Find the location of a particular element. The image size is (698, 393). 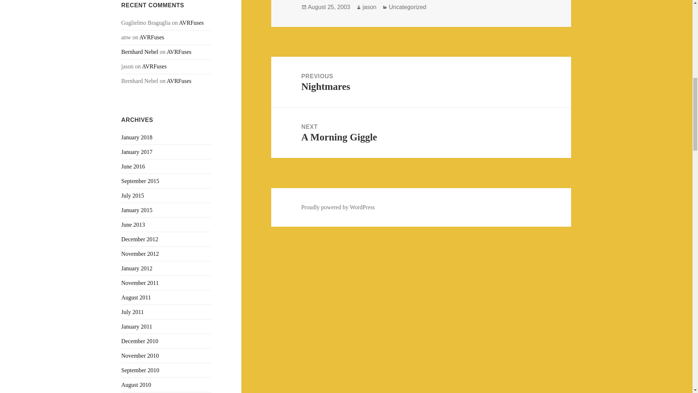

January 2011 is located at coordinates (137, 326).